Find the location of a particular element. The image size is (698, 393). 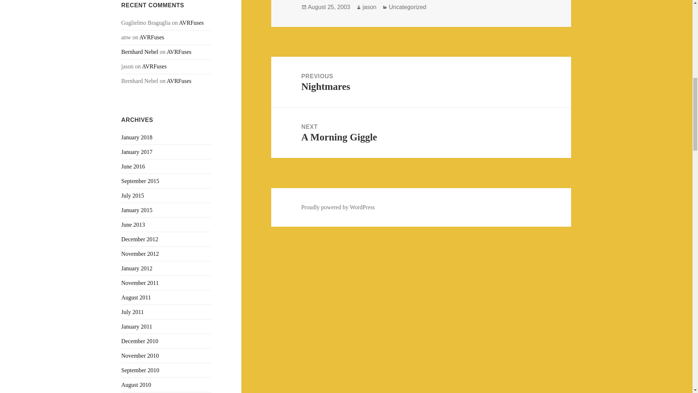

January 2011 is located at coordinates (137, 326).